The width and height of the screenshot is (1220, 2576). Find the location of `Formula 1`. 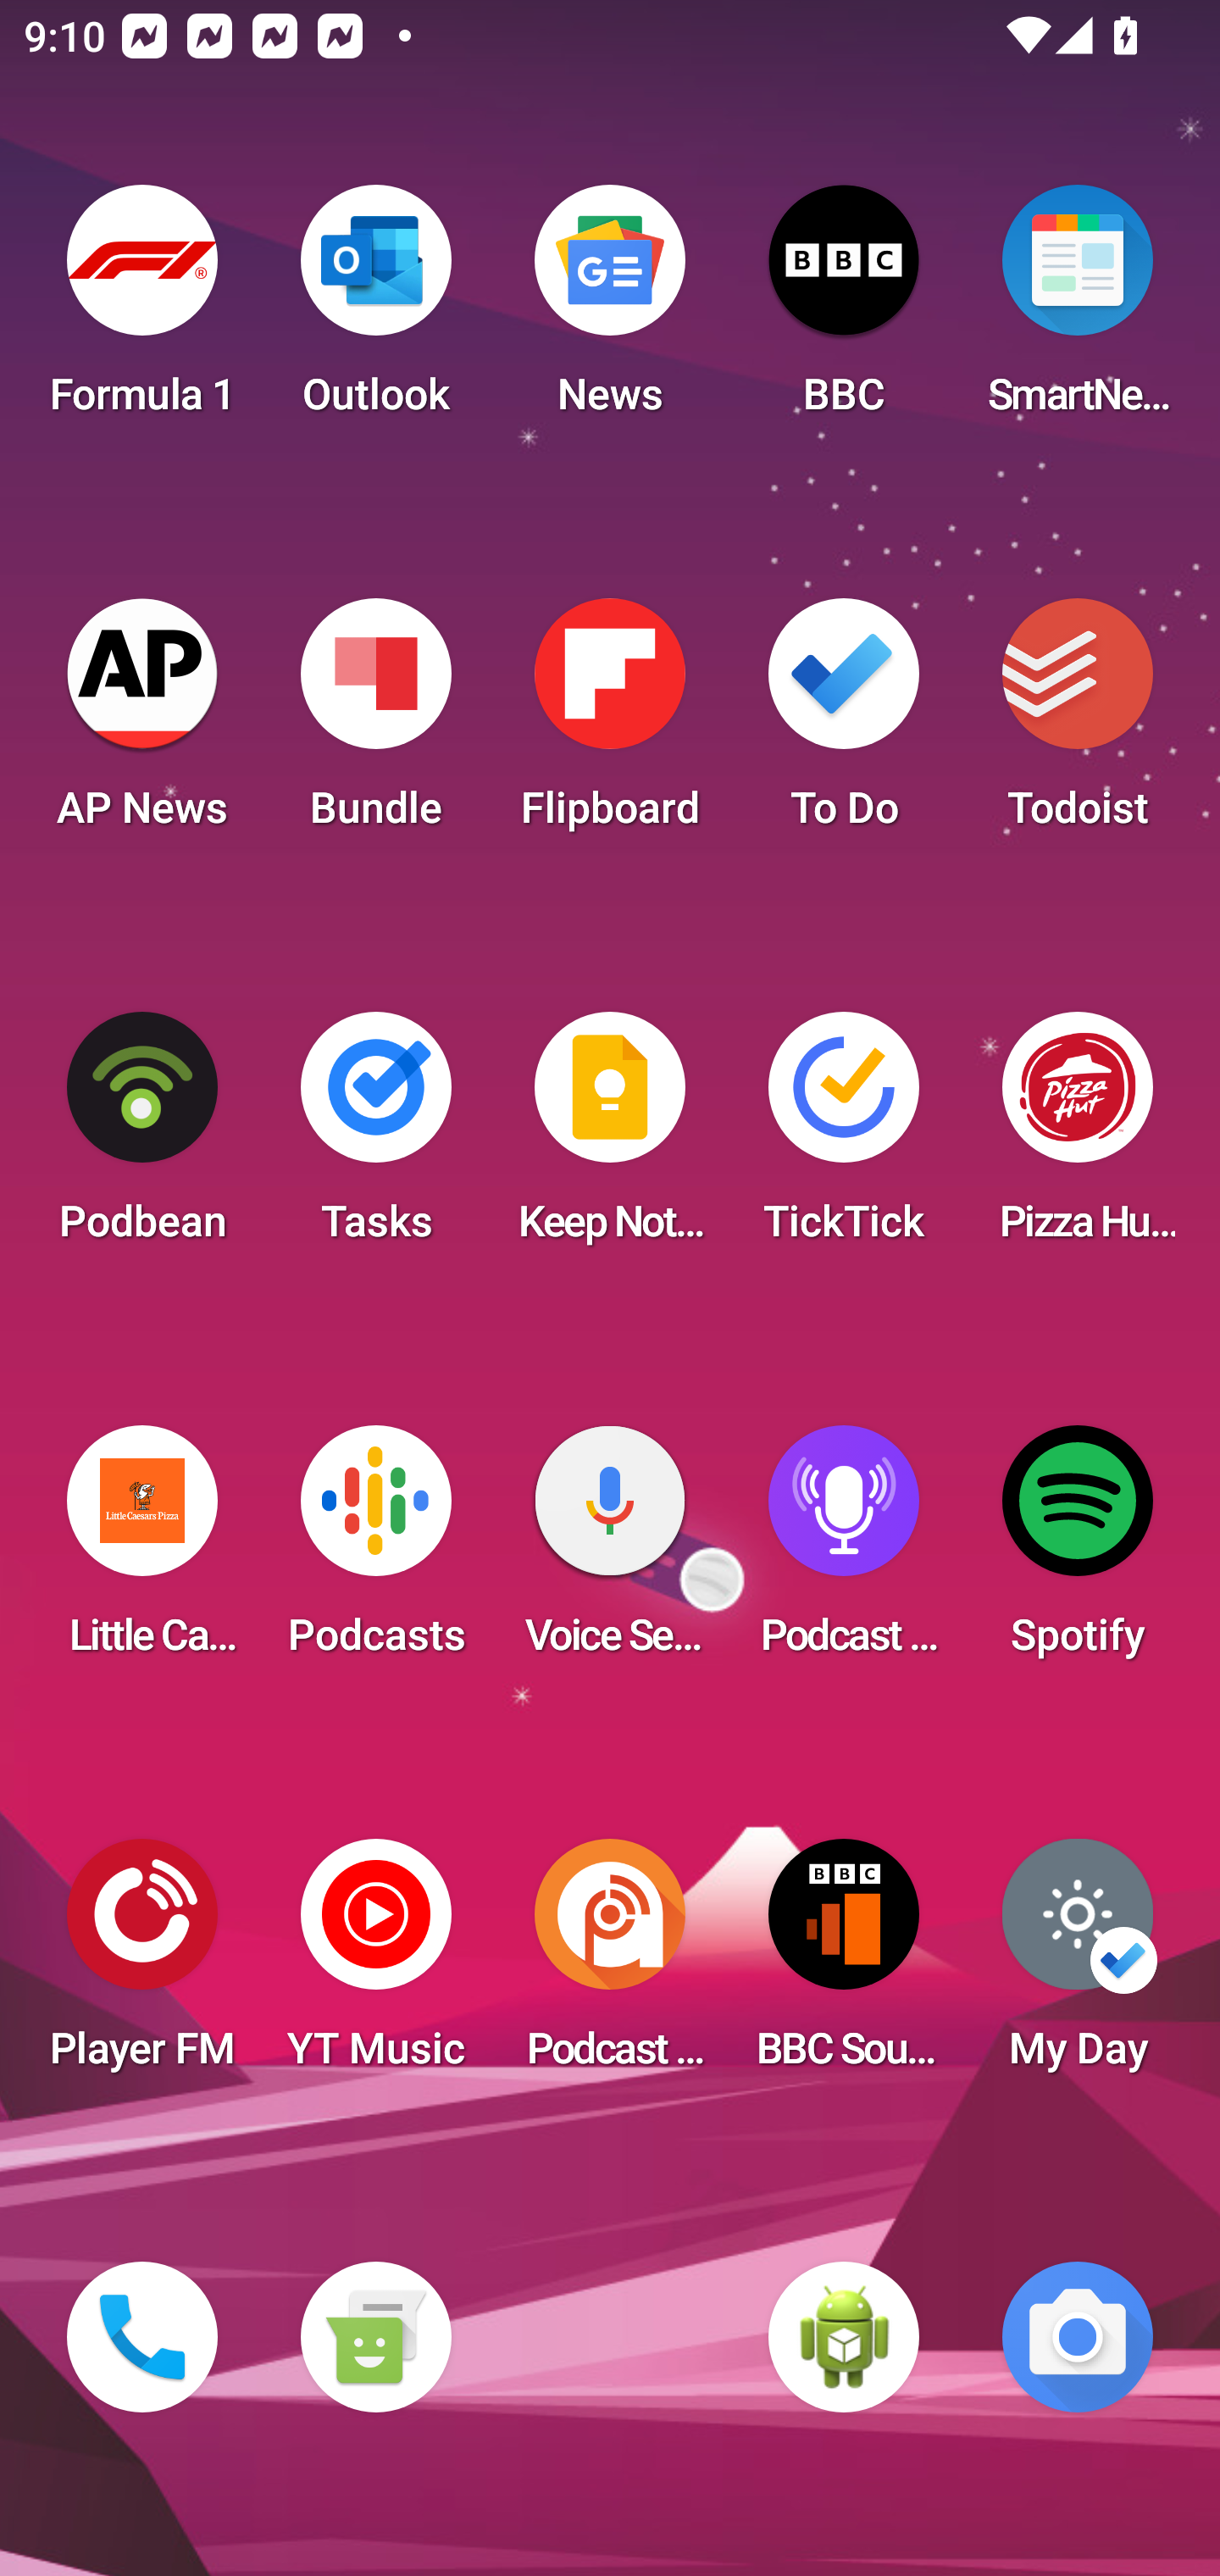

Formula 1 is located at coordinates (142, 310).